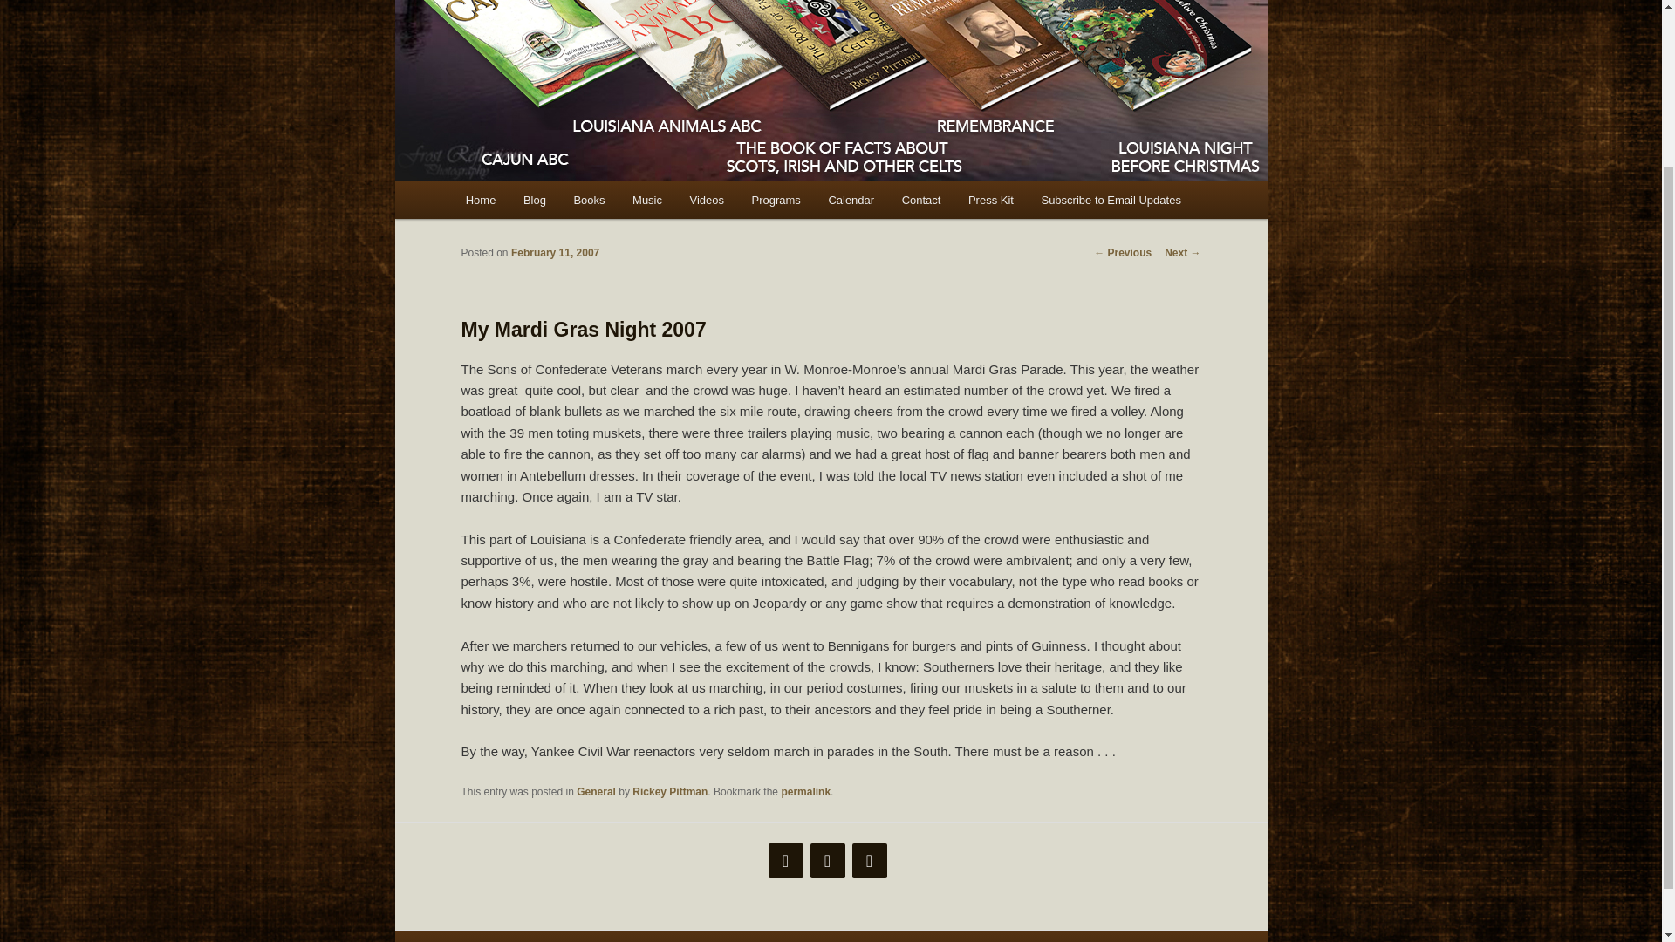  What do you see at coordinates (596, 791) in the screenshot?
I see `General` at bounding box center [596, 791].